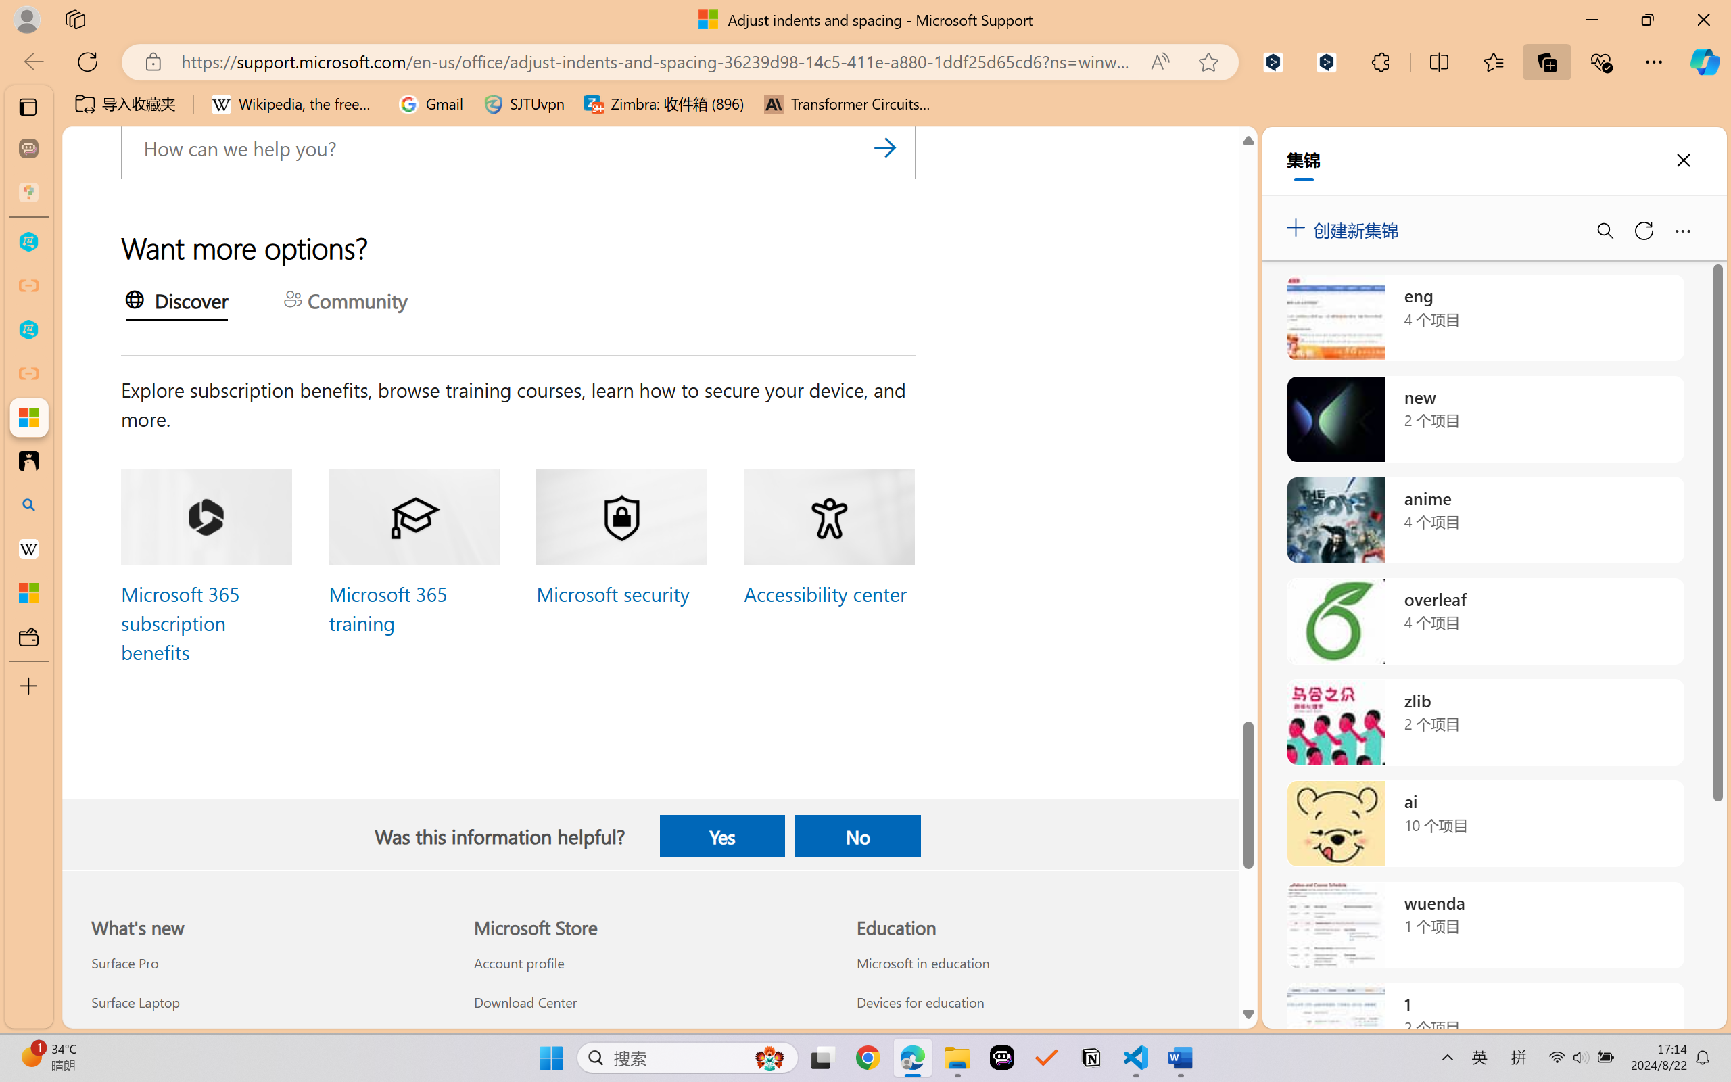 This screenshot has width=1731, height=1082. I want to click on Gmail, so click(431, 104).